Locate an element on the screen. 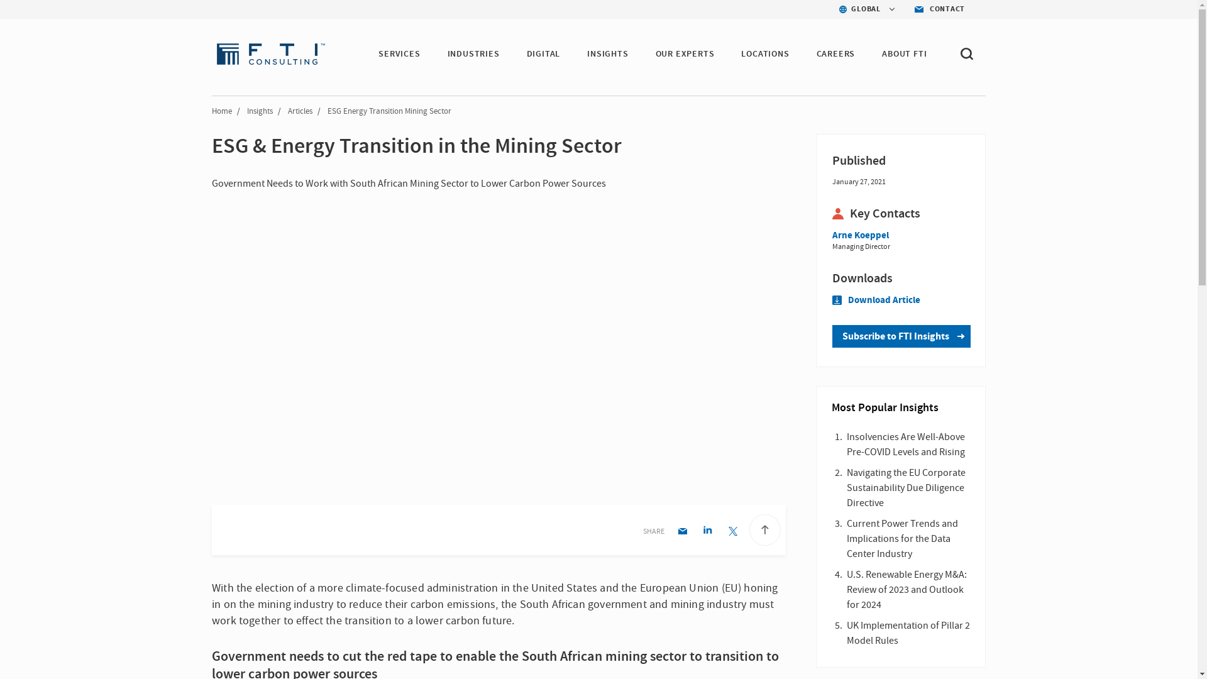 Image resolution: width=1207 pixels, height=679 pixels. Key Contacts is located at coordinates (900, 214).